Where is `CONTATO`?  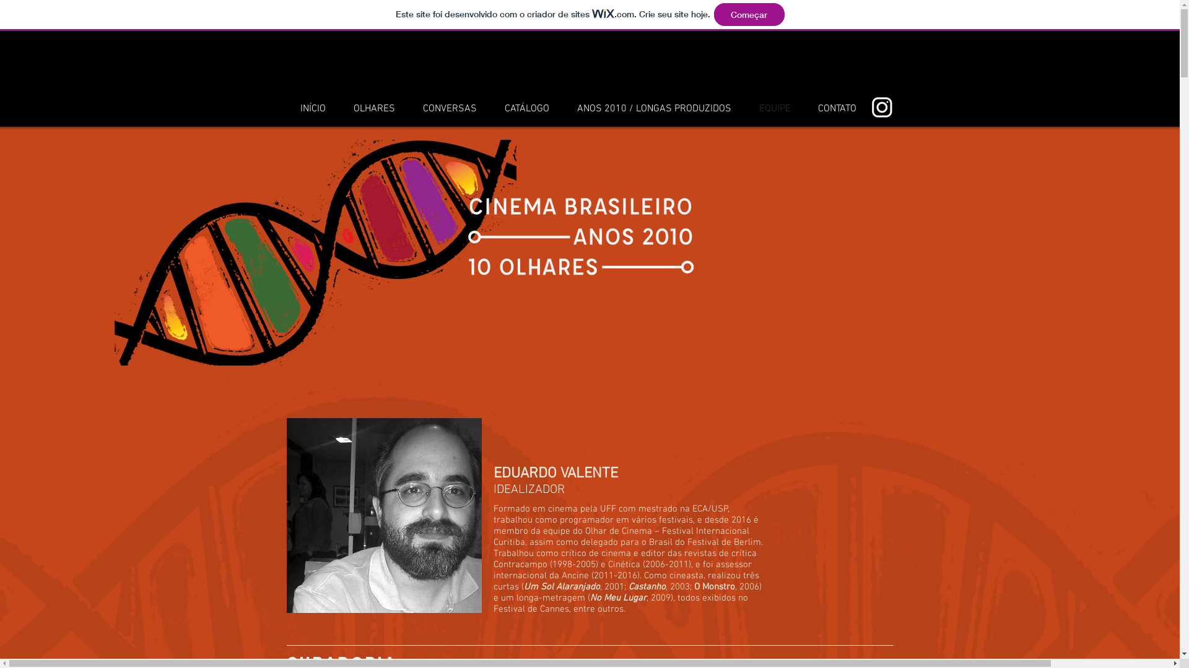 CONTATO is located at coordinates (837, 109).